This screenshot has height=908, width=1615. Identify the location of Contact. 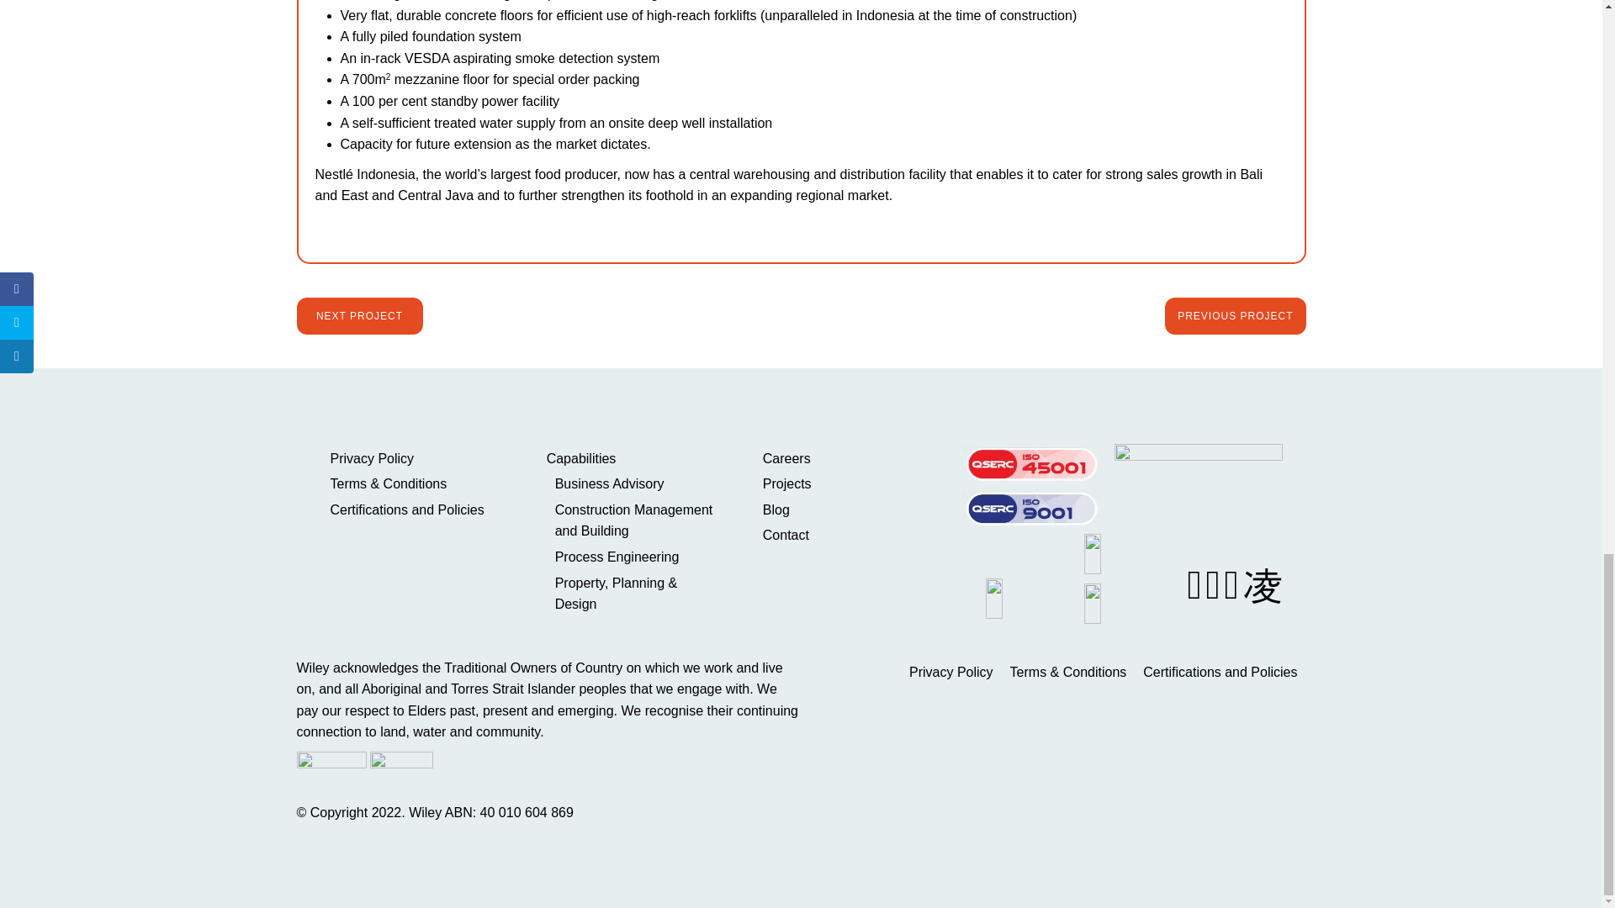
(850, 536).